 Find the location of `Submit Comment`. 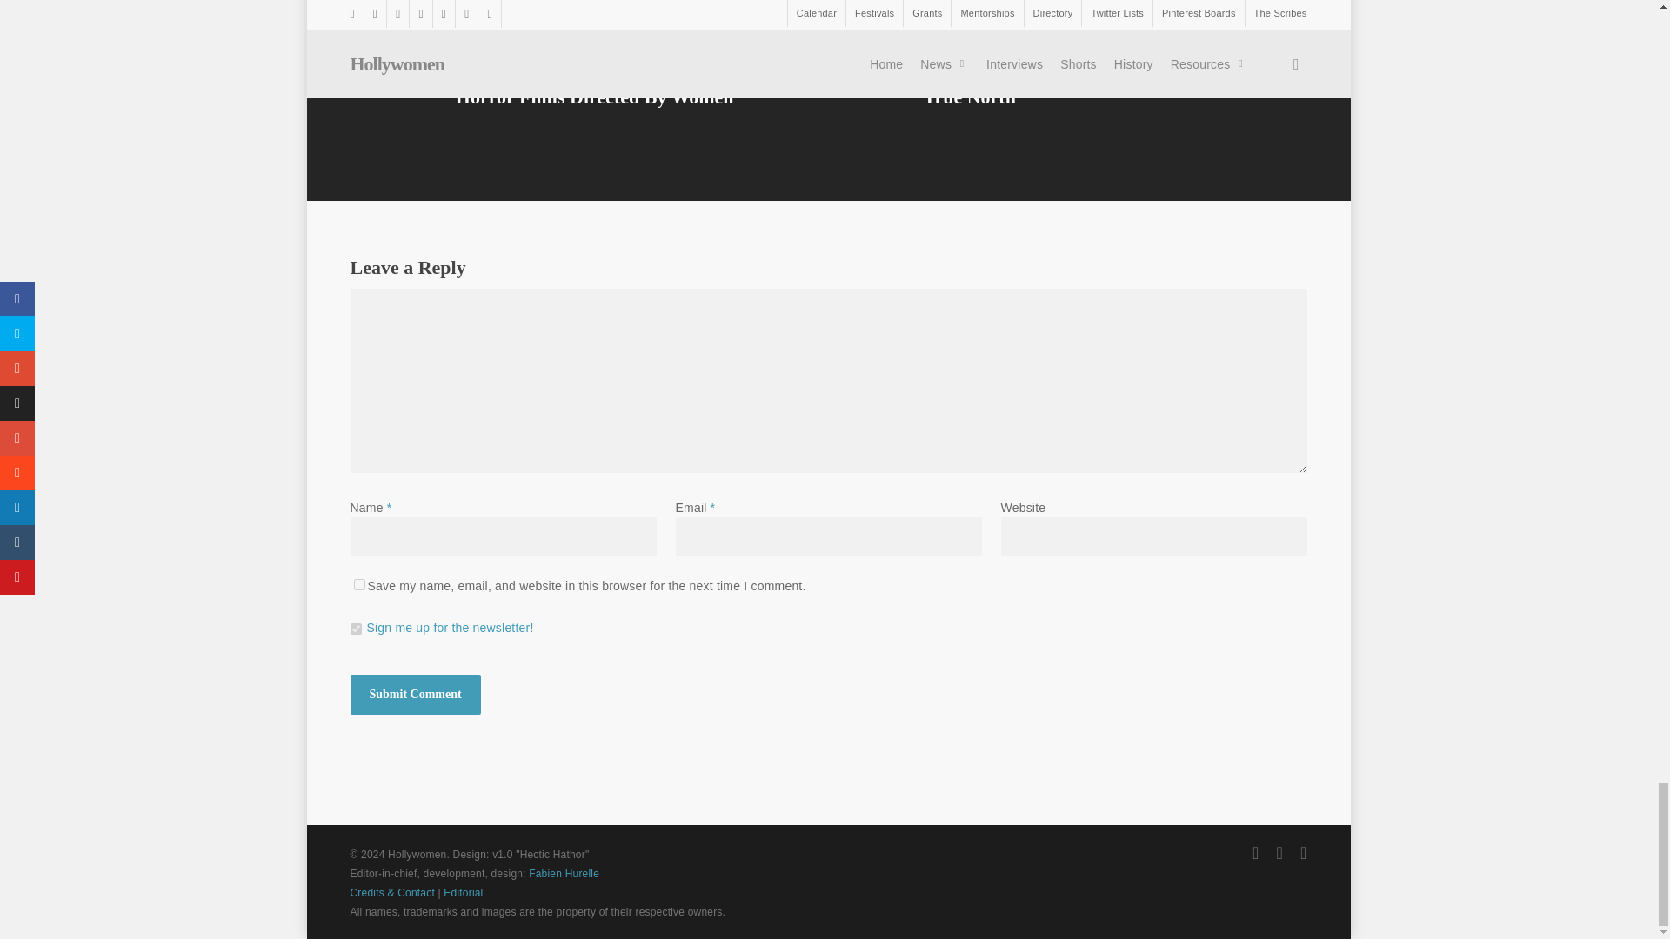

Submit Comment is located at coordinates (414, 694).